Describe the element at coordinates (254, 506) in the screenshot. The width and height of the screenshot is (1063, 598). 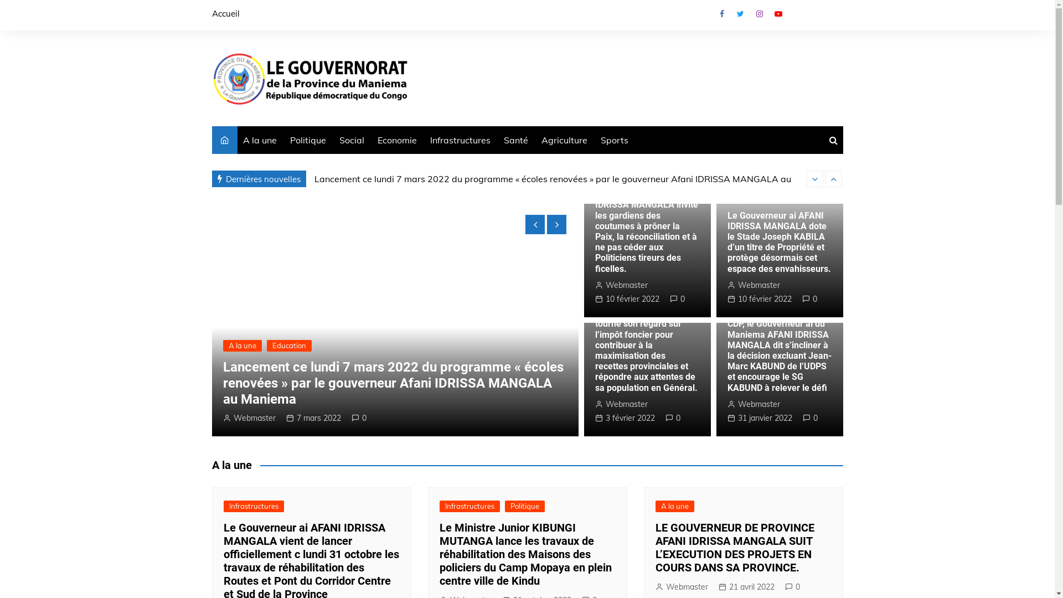
I see `Infrastructures` at that location.